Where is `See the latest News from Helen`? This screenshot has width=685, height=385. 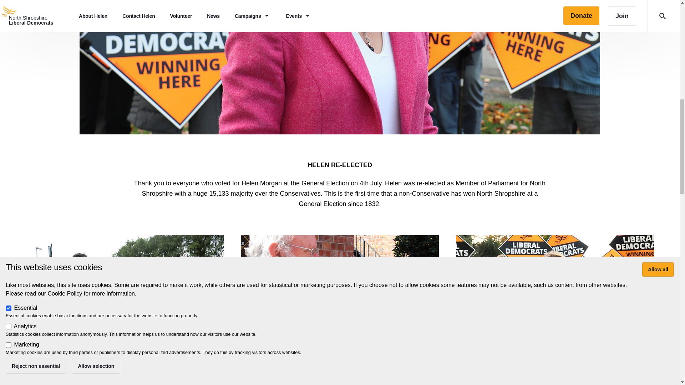 See the latest News from Helen is located at coordinates (125, 369).